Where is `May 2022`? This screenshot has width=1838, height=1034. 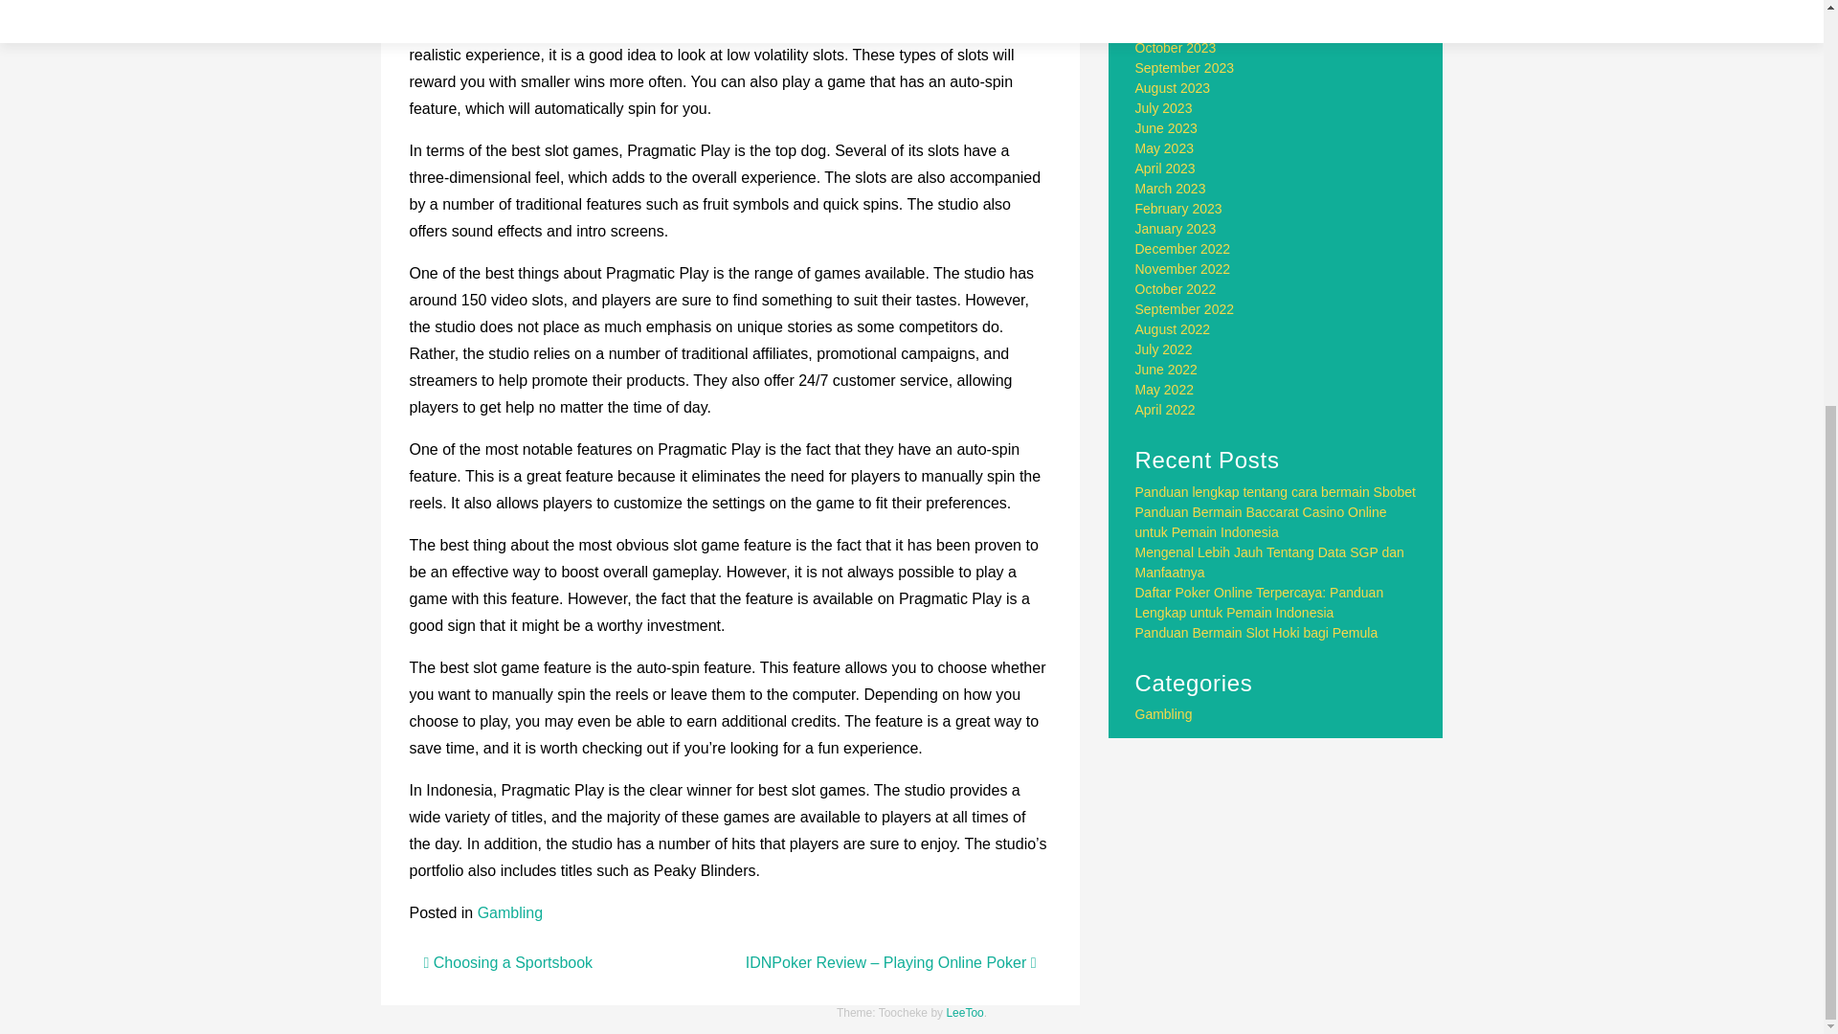
May 2022 is located at coordinates (1164, 389).